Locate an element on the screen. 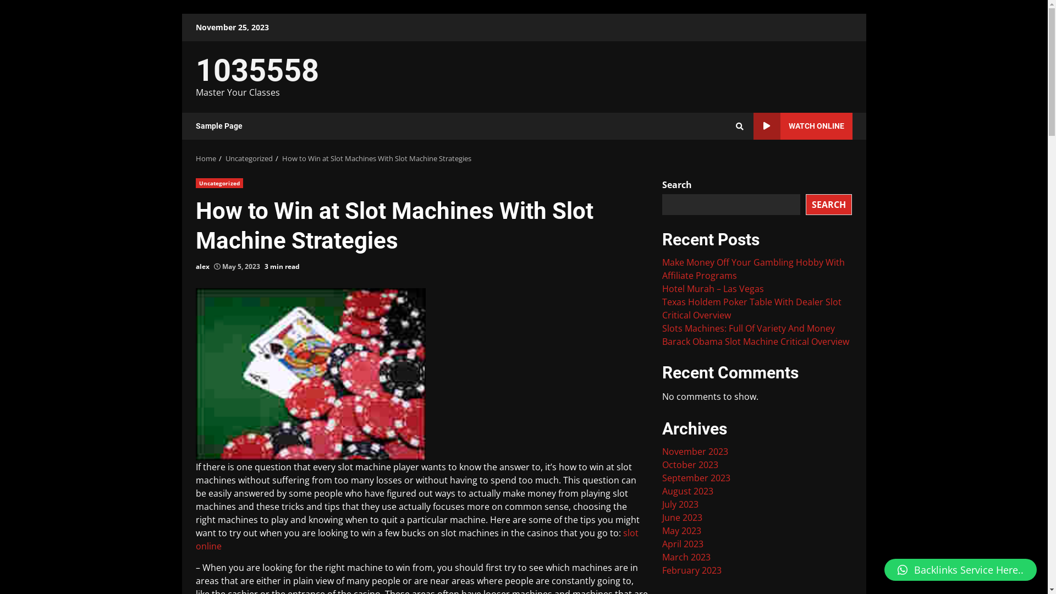  Home is located at coordinates (206, 158).